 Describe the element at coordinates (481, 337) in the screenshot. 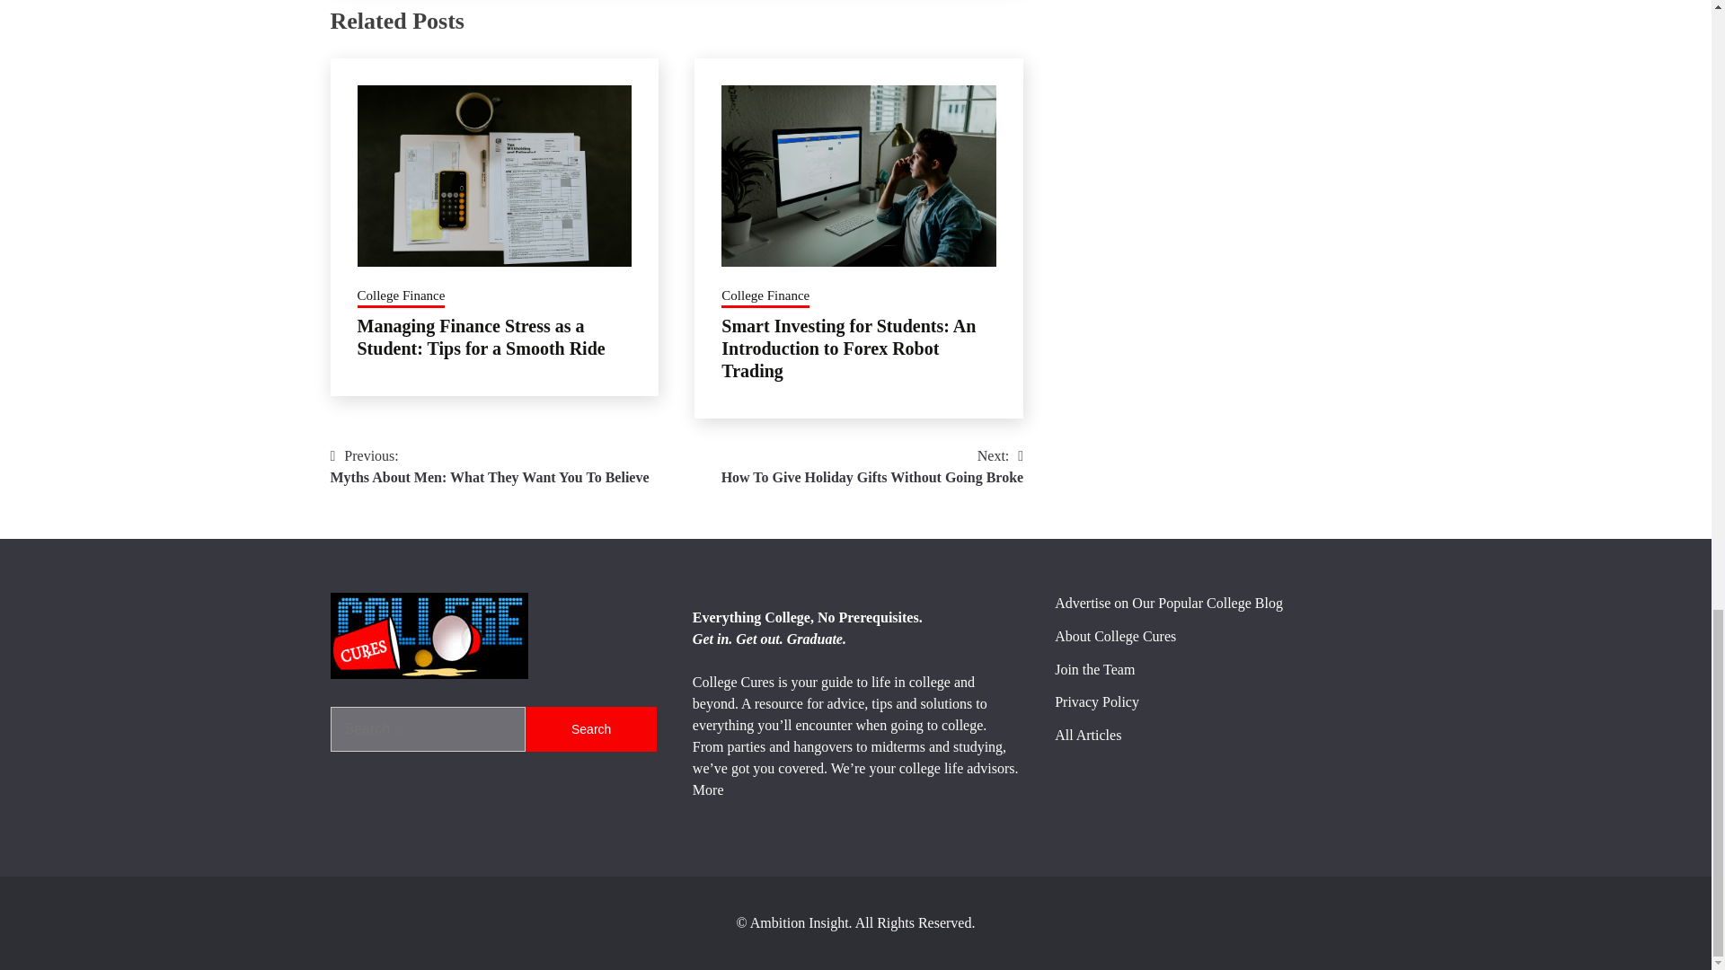

I see `Managing Finance Stress as a Student: Tips for a Smooth Ride` at that location.